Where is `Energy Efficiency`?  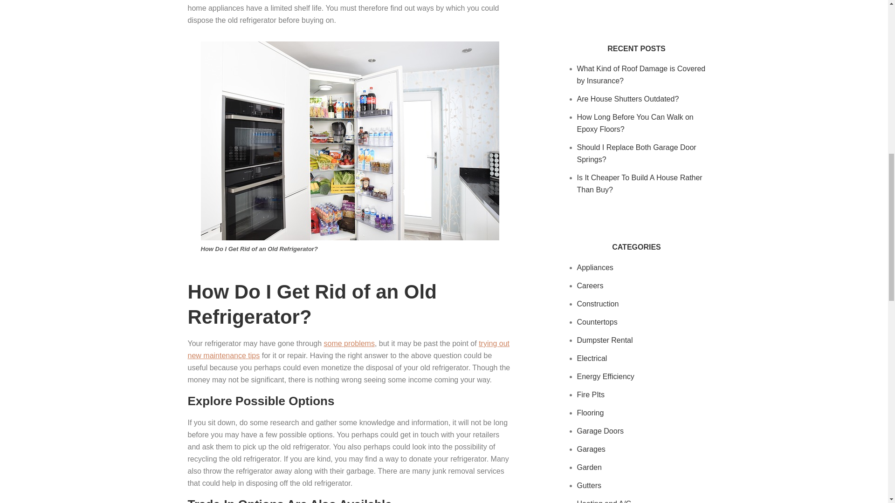
Energy Efficiency is located at coordinates (606, 376).